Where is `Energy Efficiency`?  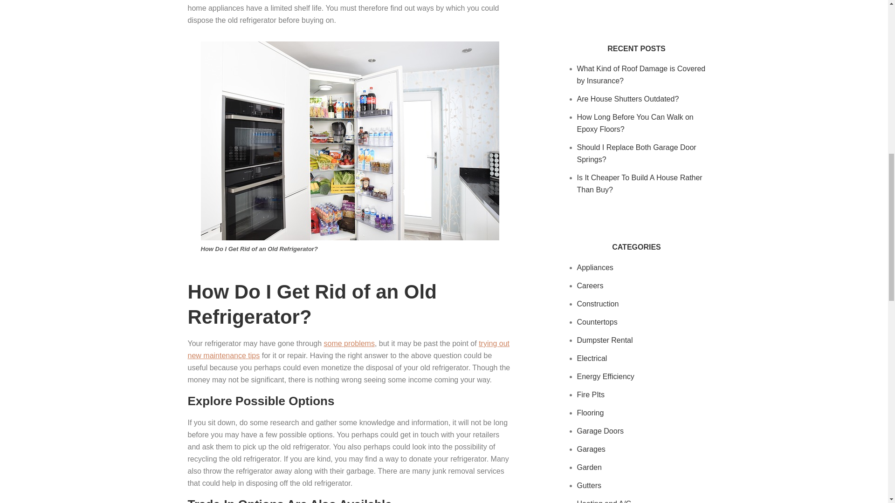
Energy Efficiency is located at coordinates (606, 376).